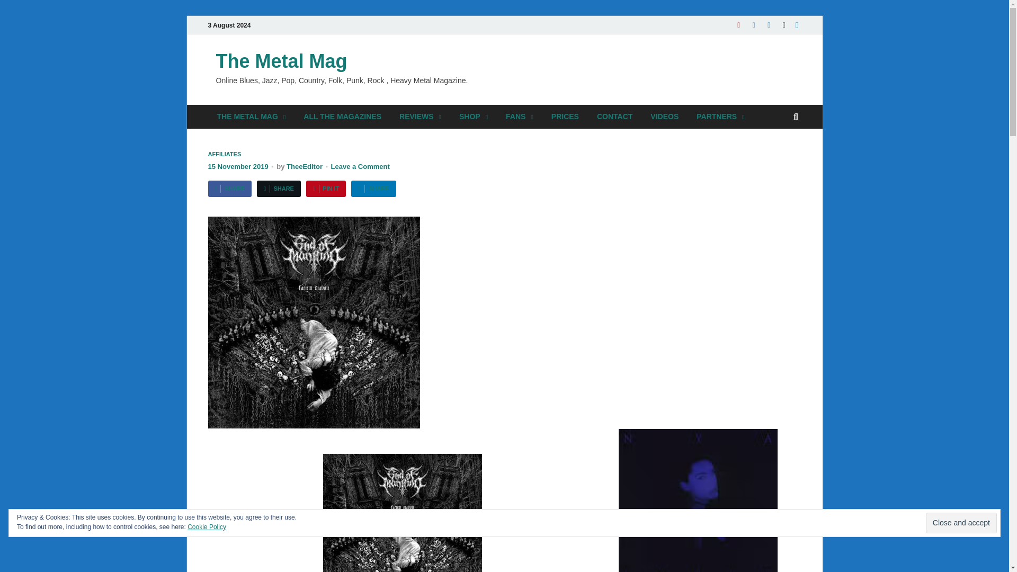 The width and height of the screenshot is (1017, 572). I want to click on SHARE, so click(279, 189).